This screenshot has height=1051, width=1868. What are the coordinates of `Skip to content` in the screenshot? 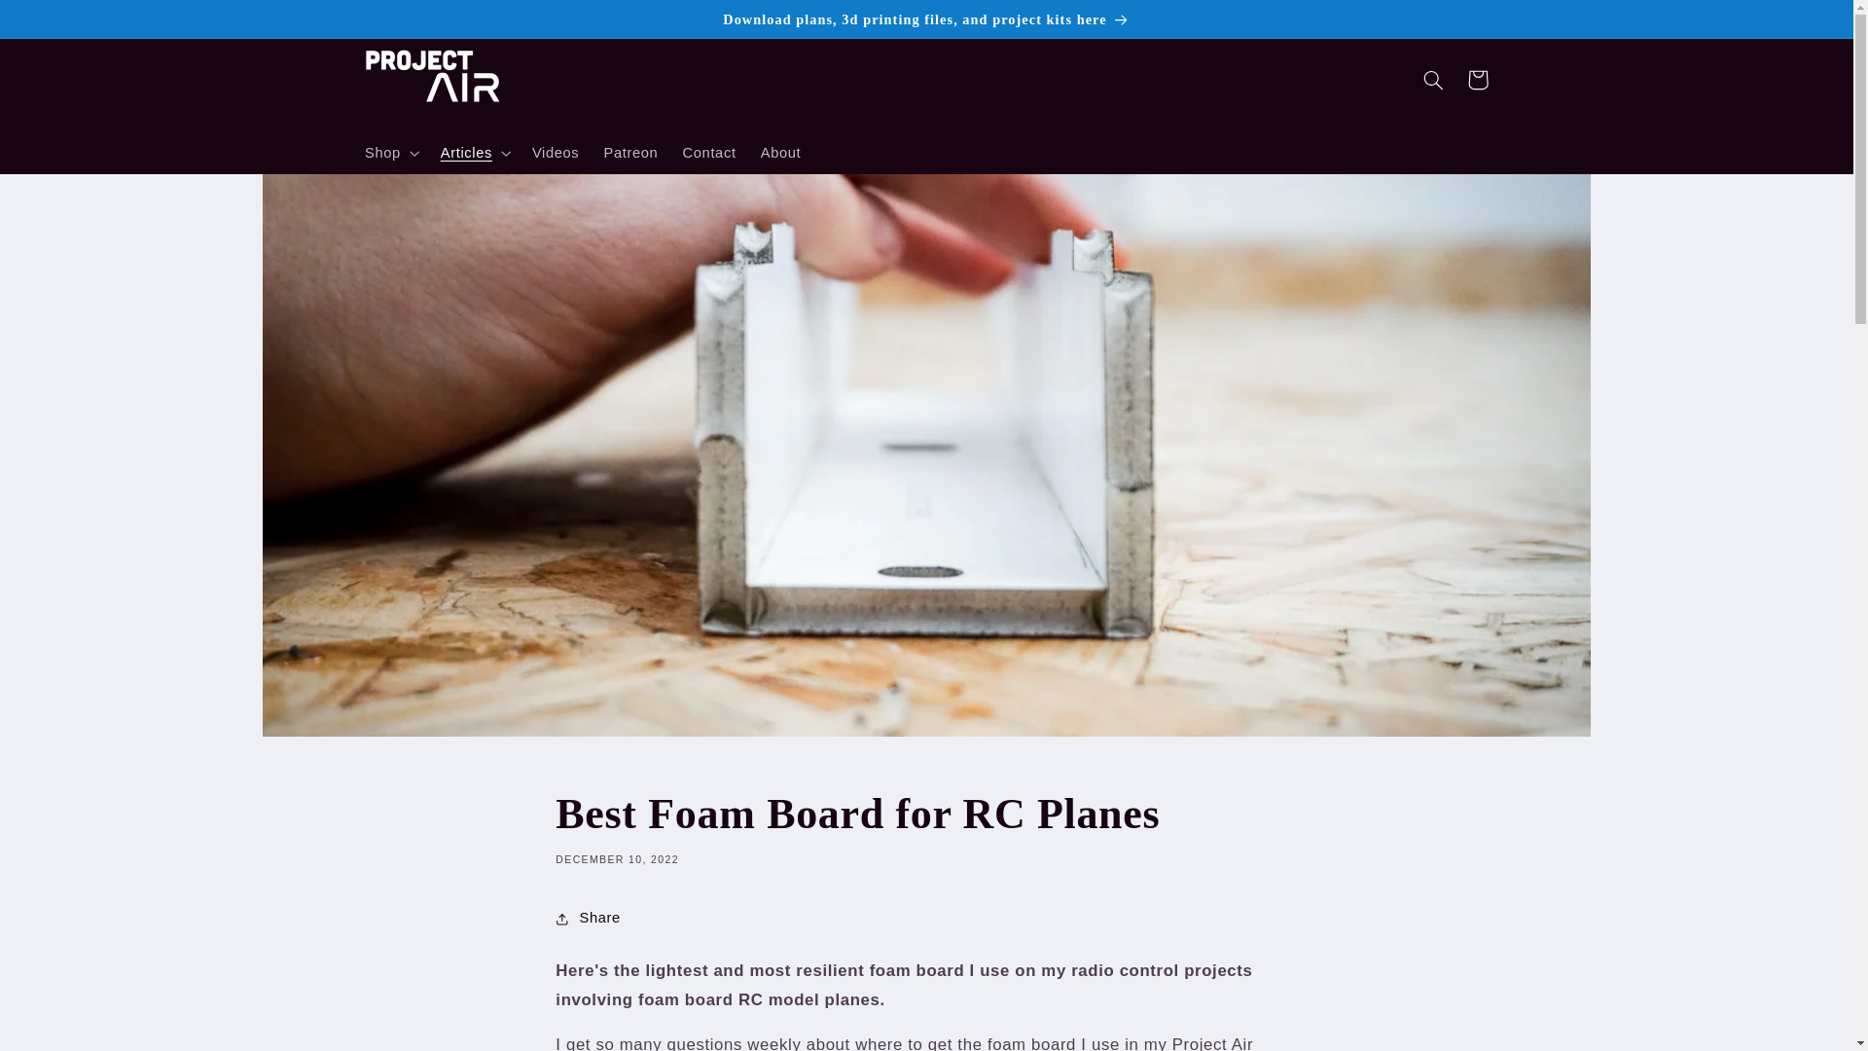 It's located at (61, 23).